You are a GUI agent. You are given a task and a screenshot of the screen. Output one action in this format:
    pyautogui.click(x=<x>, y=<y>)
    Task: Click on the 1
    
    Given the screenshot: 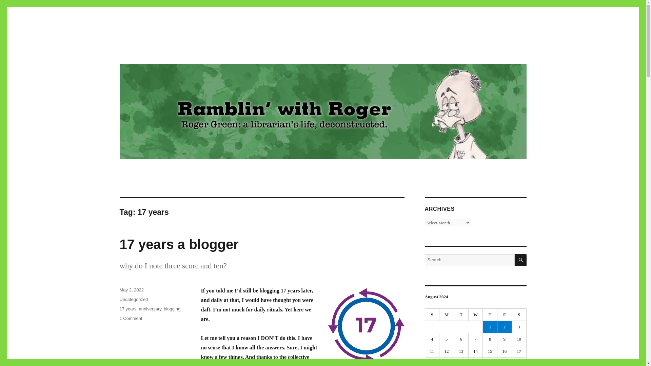 What is the action you would take?
    pyautogui.click(x=490, y=327)
    